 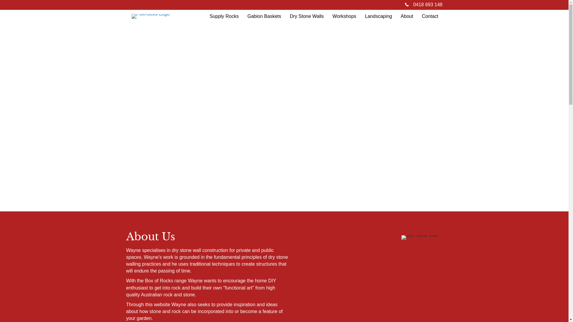 What do you see at coordinates (344, 16) in the screenshot?
I see `Workshops` at bounding box center [344, 16].